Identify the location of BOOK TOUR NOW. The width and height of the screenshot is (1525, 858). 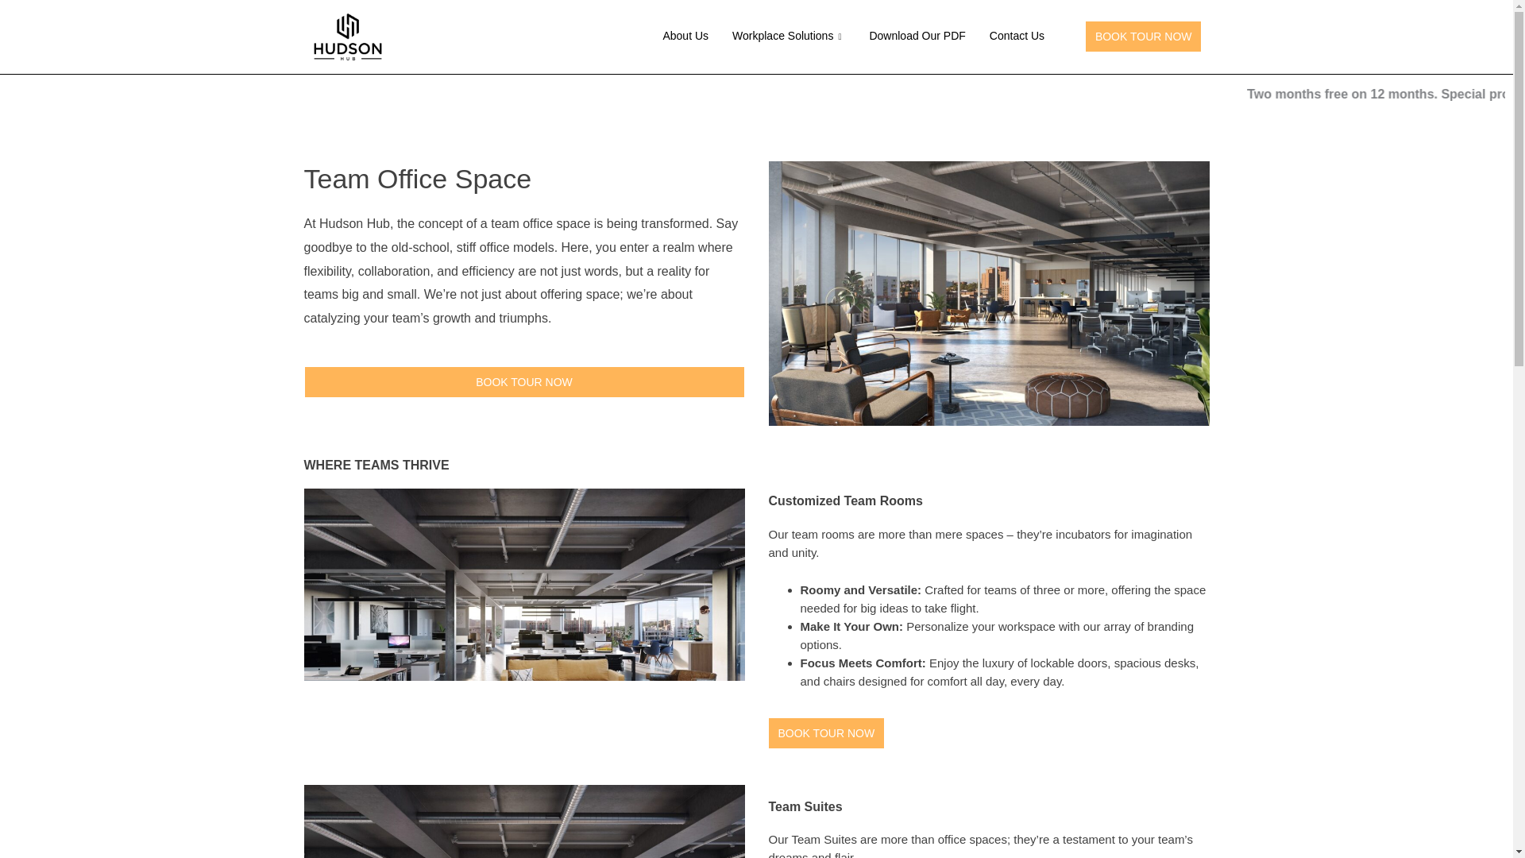
(523, 382).